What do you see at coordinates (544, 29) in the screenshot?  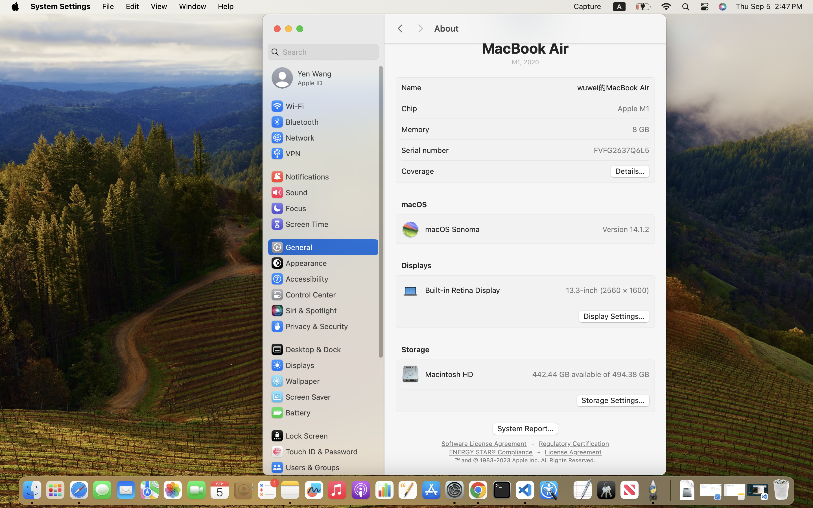 I see `About` at bounding box center [544, 29].